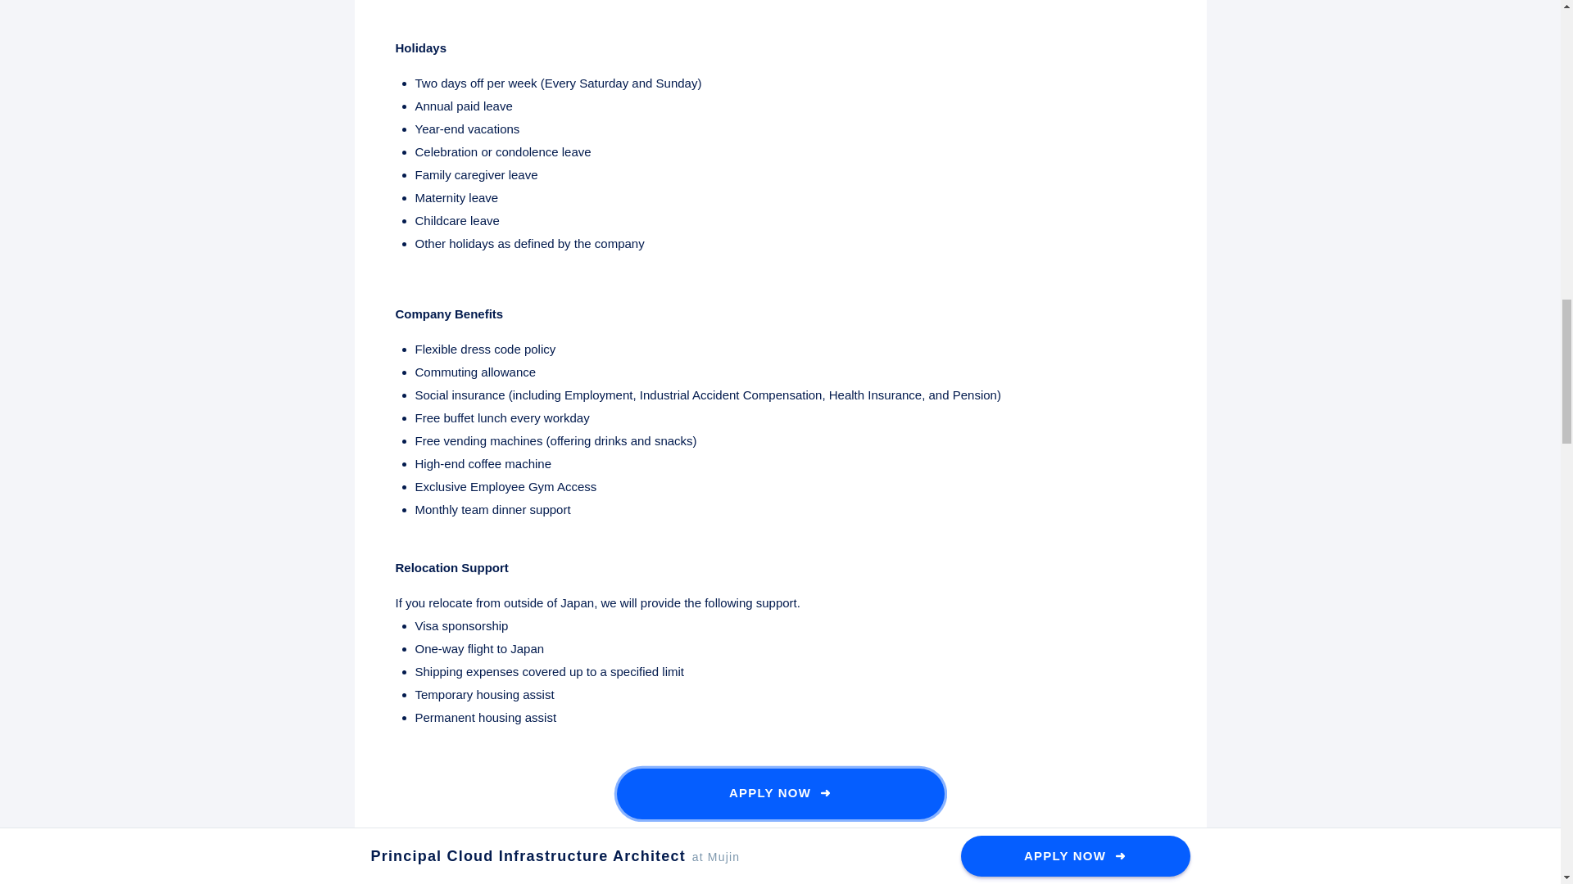 Image resolution: width=1573 pixels, height=884 pixels. Describe the element at coordinates (800, 877) in the screenshot. I see `GraphQL` at that location.